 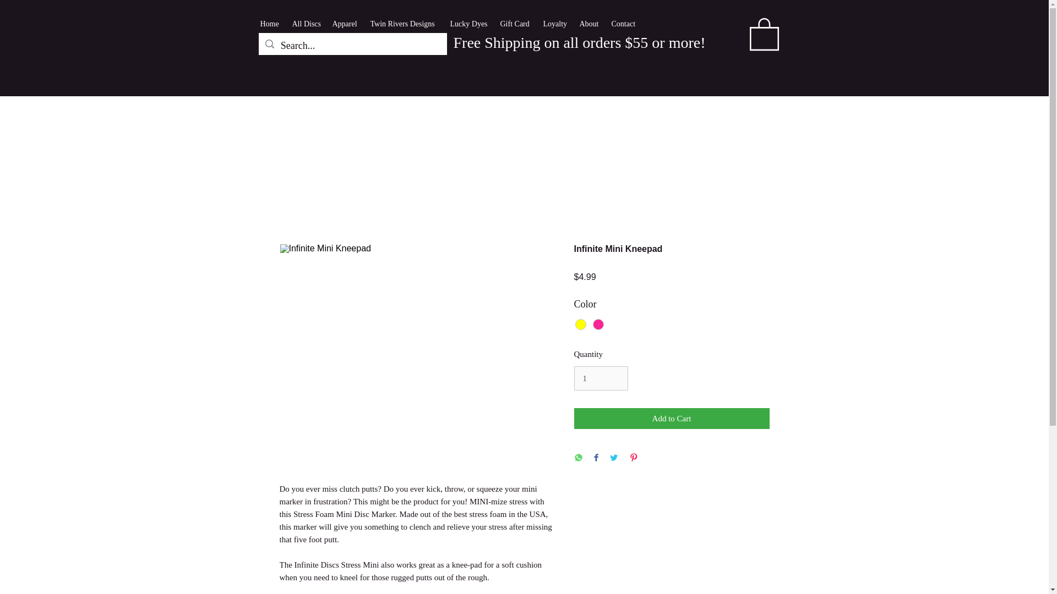 What do you see at coordinates (555, 24) in the screenshot?
I see `Loyalty` at bounding box center [555, 24].